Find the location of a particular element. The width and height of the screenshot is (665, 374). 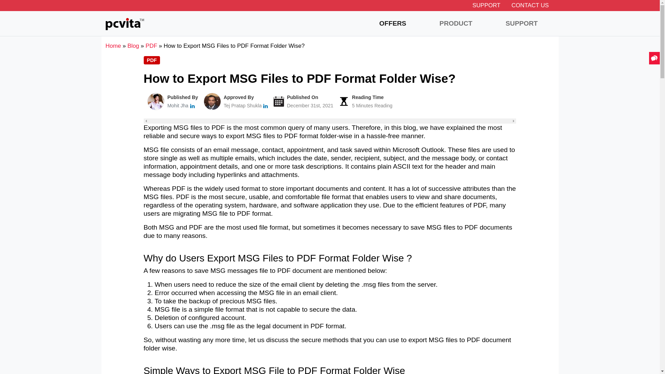

PRODUCT is located at coordinates (456, 24).